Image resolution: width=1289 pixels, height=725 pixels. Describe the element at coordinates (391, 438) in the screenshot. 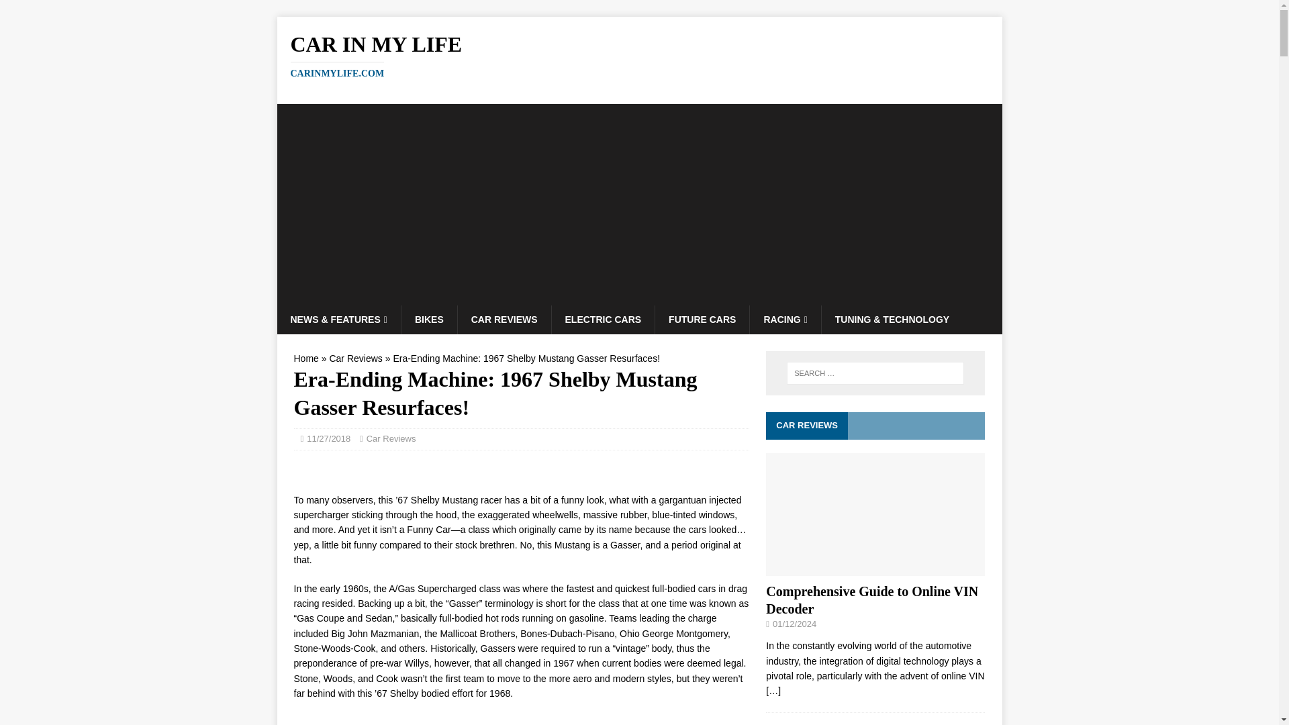

I see `Car Reviews` at that location.